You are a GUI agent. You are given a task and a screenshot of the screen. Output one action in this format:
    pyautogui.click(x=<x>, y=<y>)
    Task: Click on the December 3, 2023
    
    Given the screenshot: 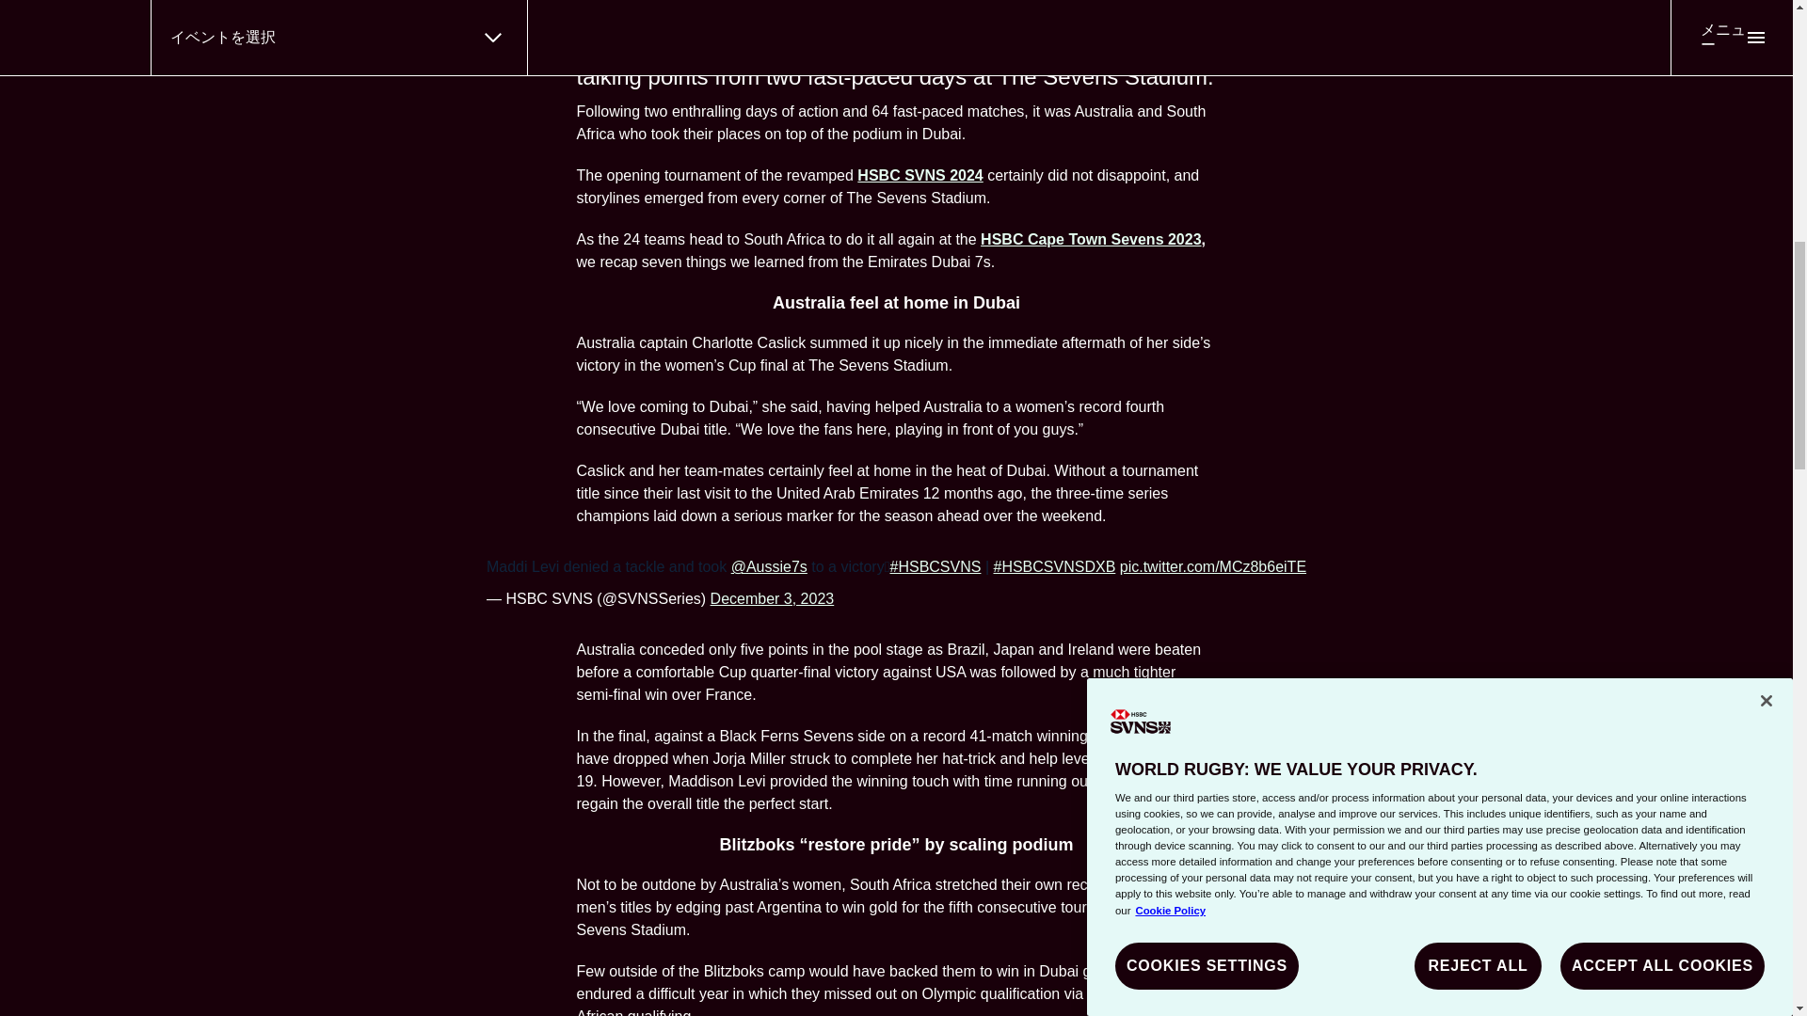 What is the action you would take?
    pyautogui.click(x=772, y=598)
    